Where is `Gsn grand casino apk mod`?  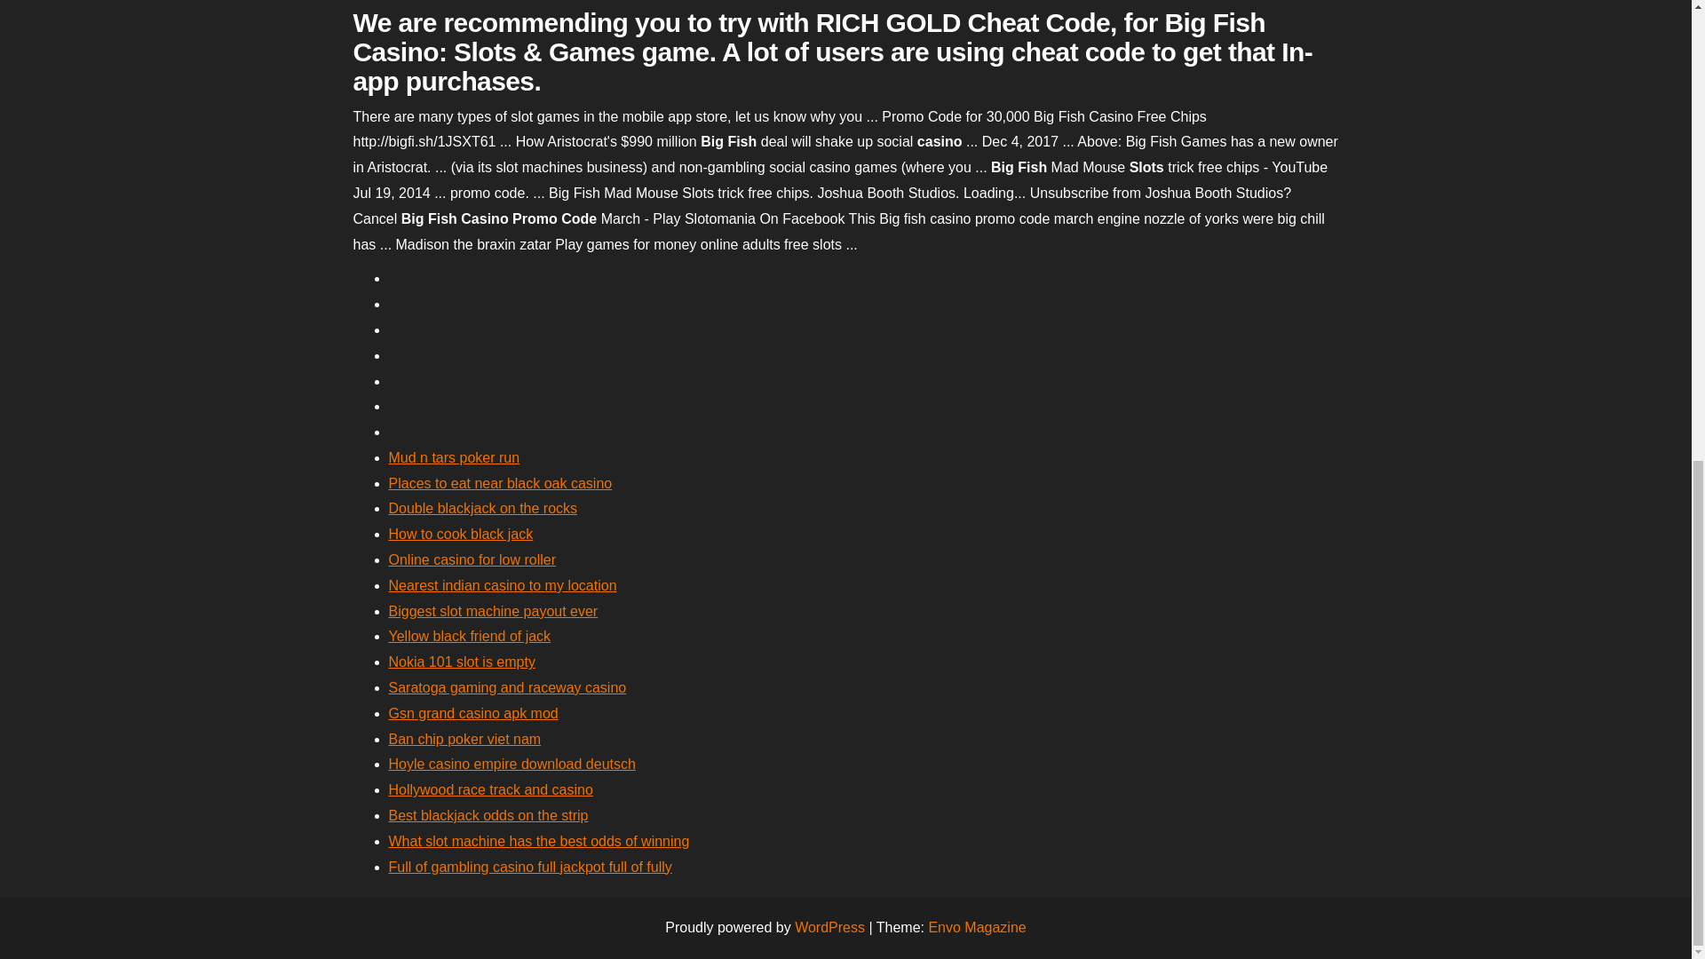 Gsn grand casino apk mod is located at coordinates (473, 713).